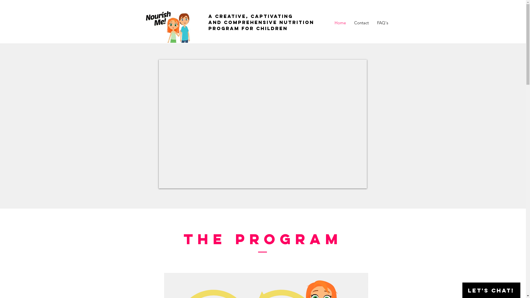  I want to click on FAQ's, so click(382, 23).